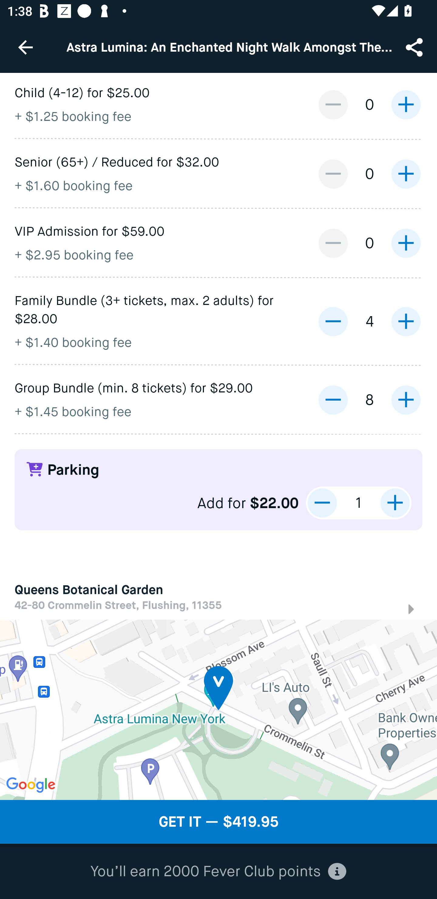 This screenshot has width=437, height=899. What do you see at coordinates (25, 47) in the screenshot?
I see `Navigate up` at bounding box center [25, 47].